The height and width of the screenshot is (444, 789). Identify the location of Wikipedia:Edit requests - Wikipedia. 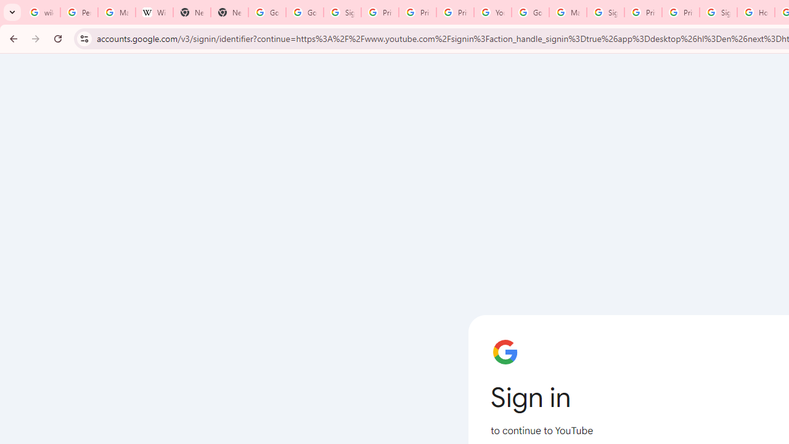
(154, 12).